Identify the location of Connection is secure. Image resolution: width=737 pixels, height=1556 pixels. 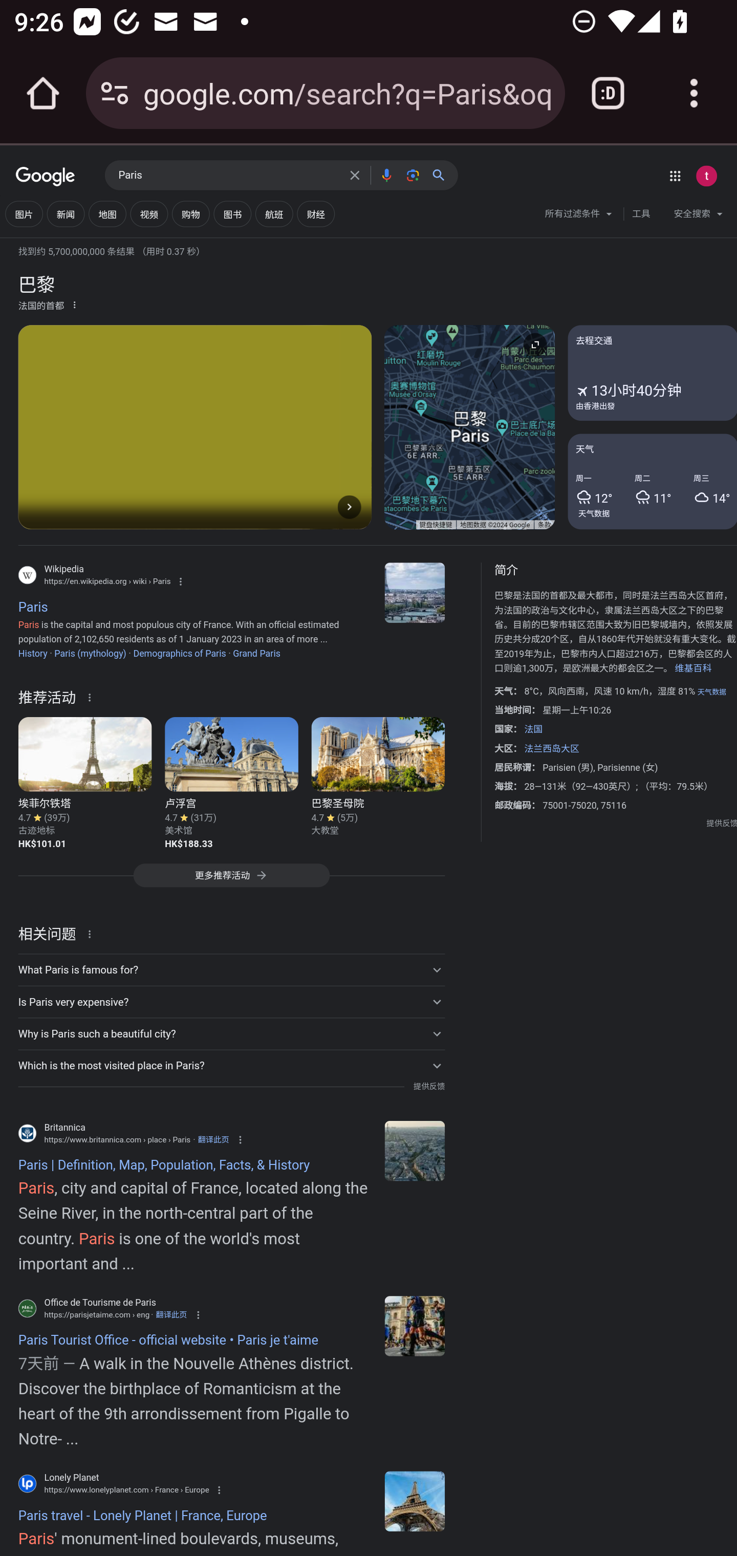
(115, 93).